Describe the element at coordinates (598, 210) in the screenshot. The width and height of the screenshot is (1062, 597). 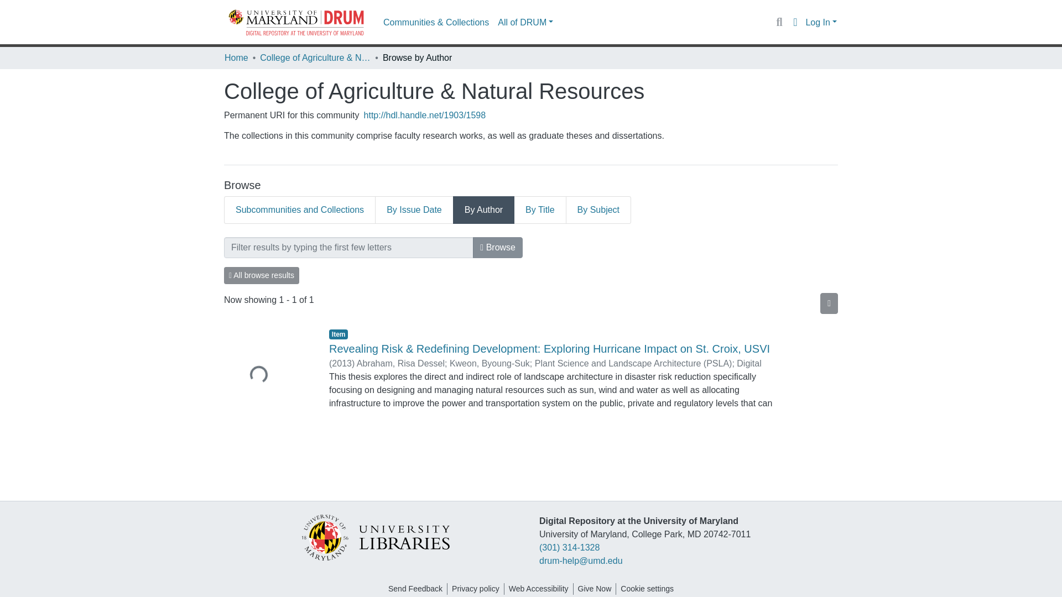
I see `By Subject` at that location.